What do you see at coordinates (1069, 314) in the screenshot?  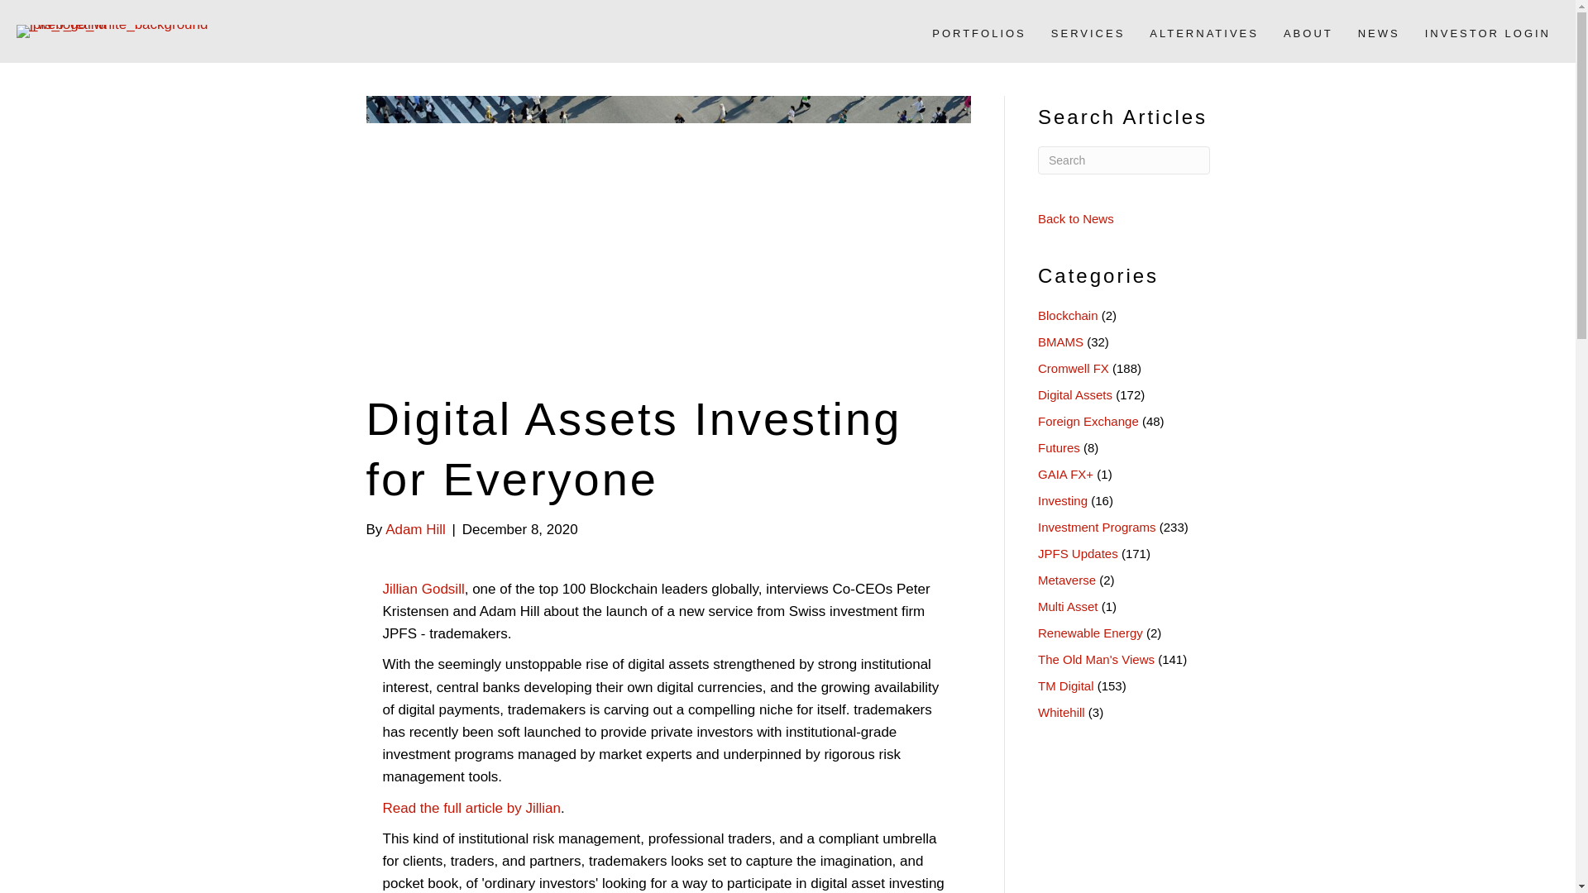 I see `Blockchain` at bounding box center [1069, 314].